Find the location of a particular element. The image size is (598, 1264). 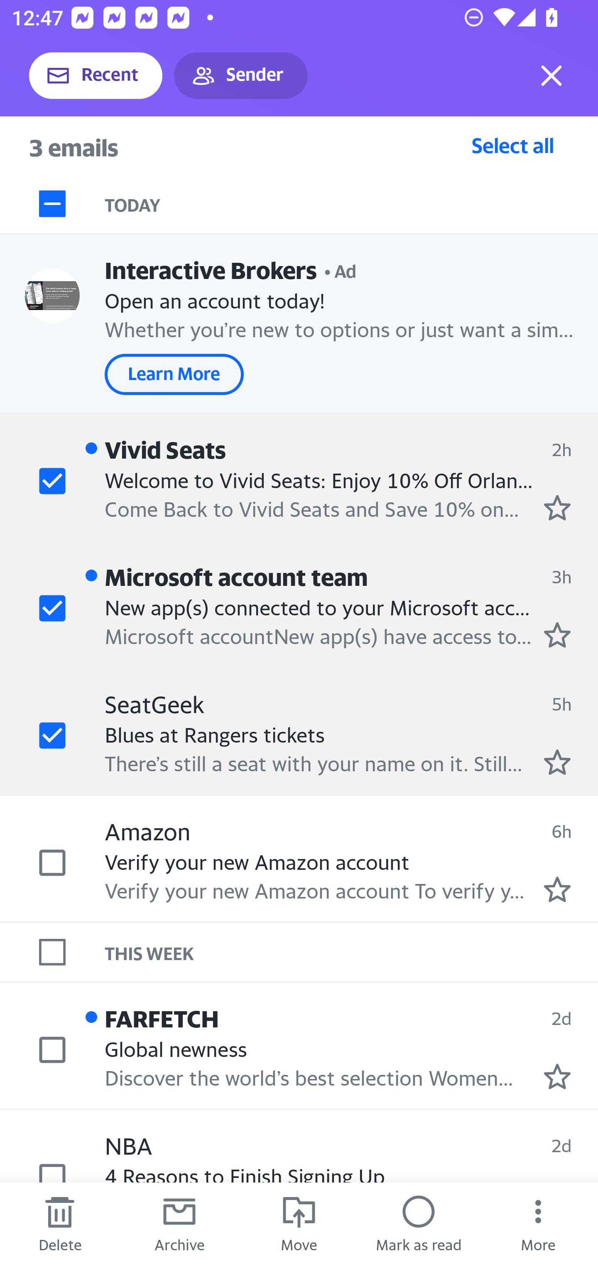

Mark as starred. is located at coordinates (557, 507).